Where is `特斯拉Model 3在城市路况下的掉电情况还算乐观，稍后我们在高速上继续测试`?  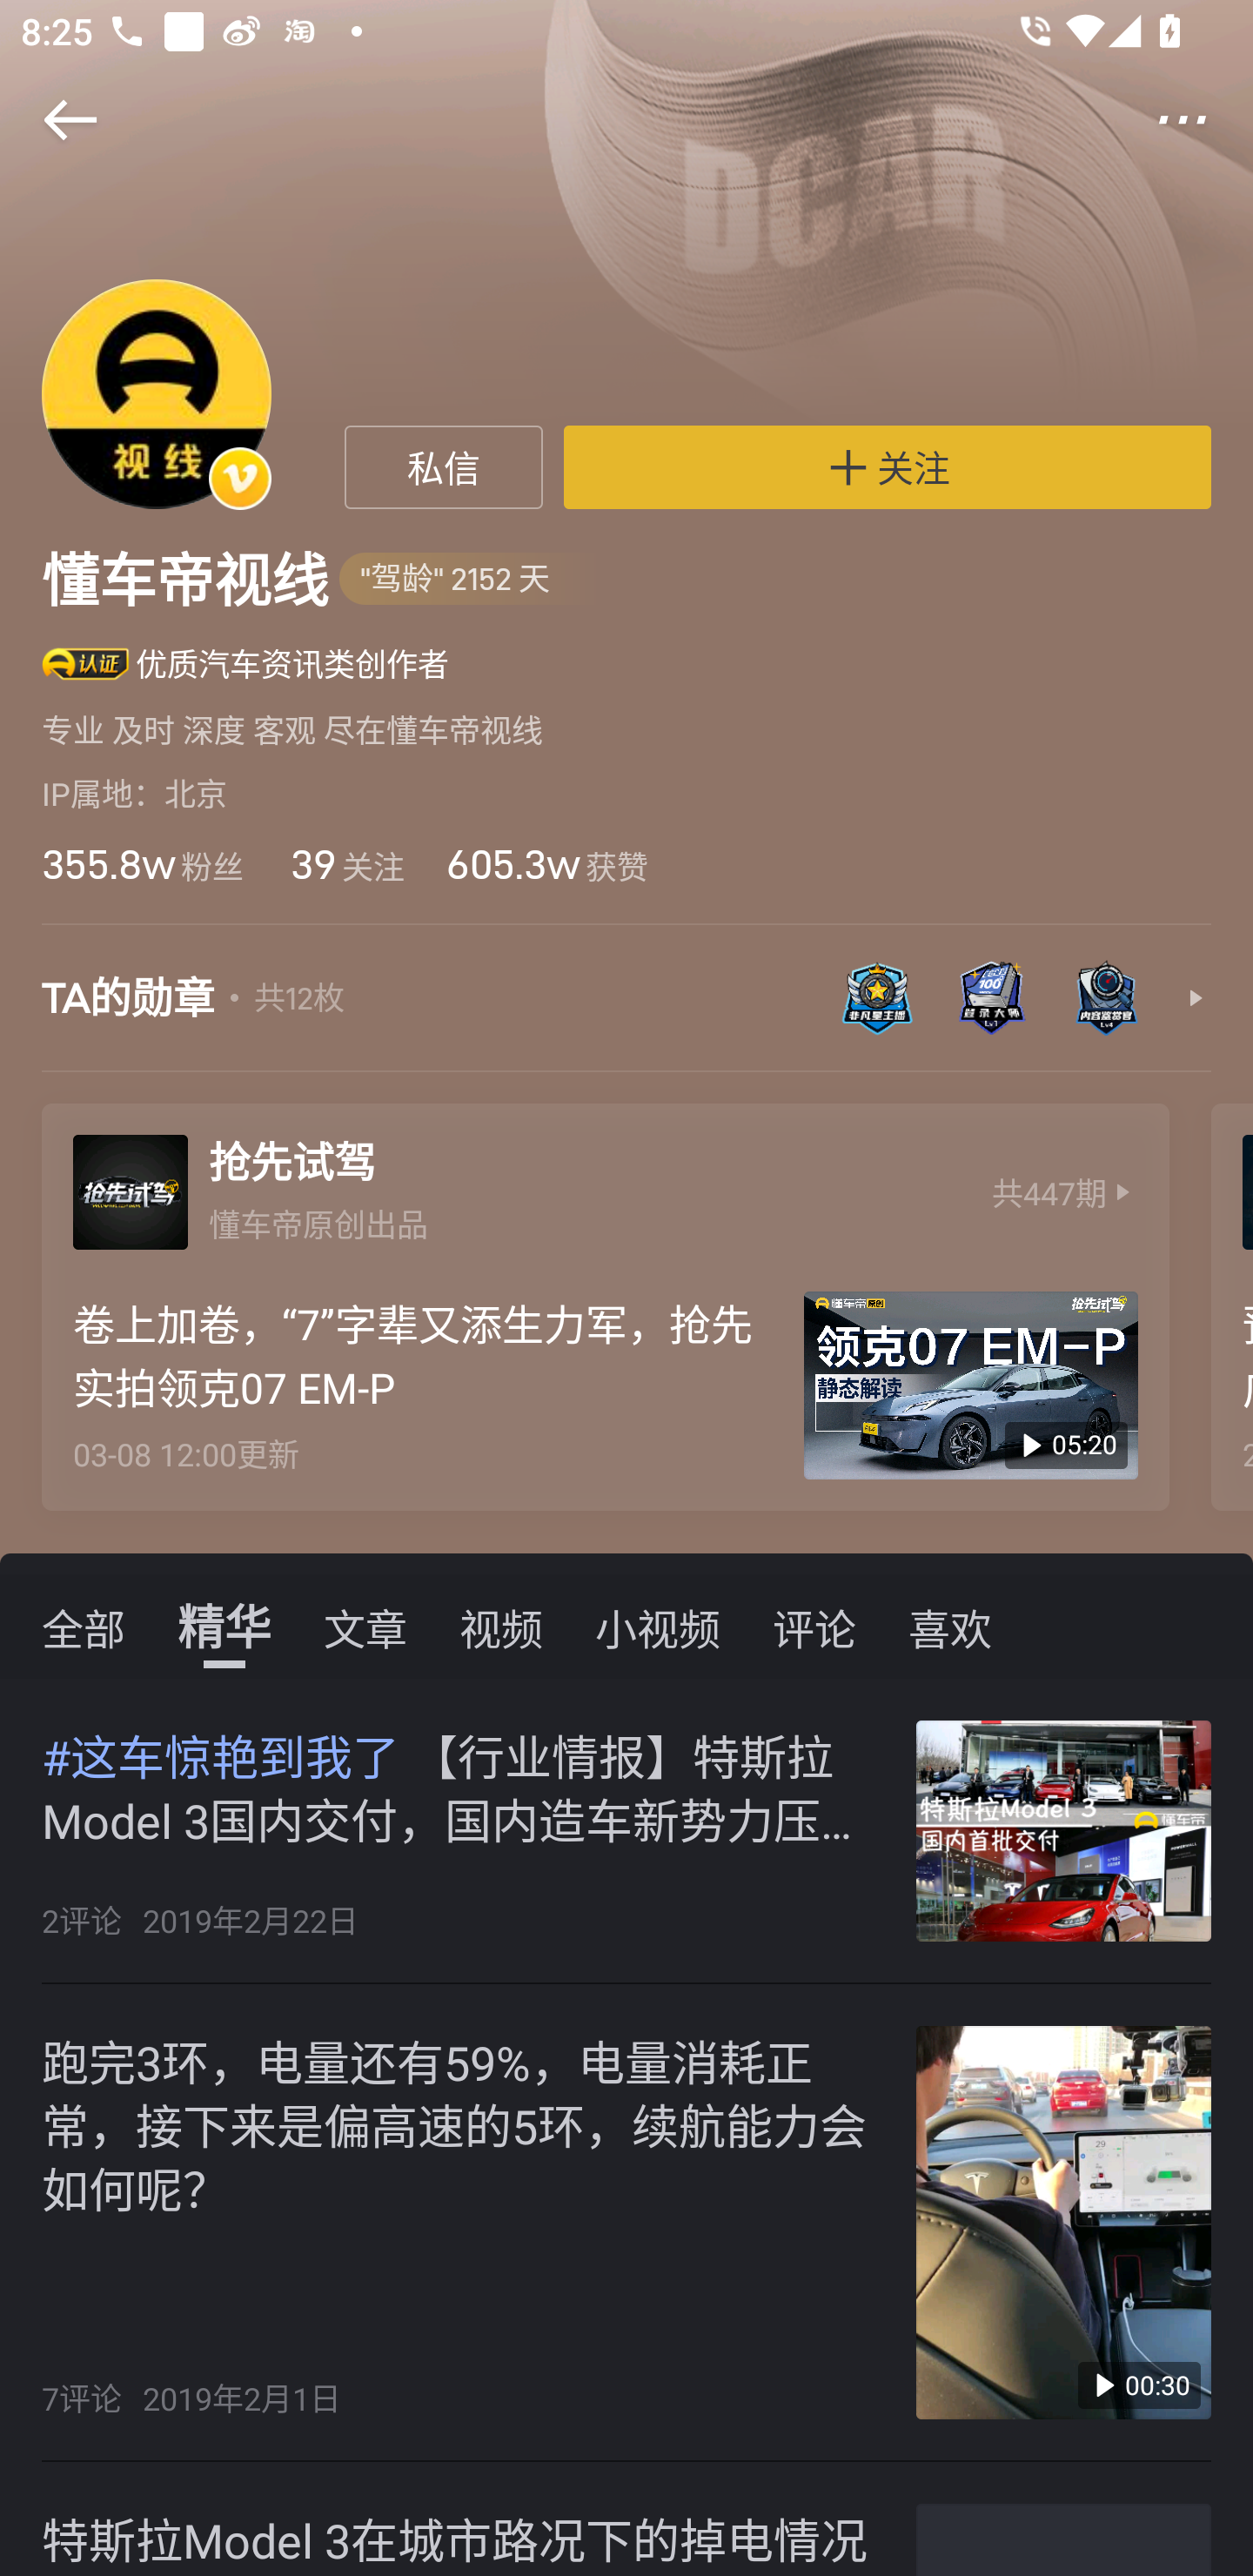 特斯拉Model 3在城市路况下的掉电情况还算乐观，稍后我们在高速上继续测试 is located at coordinates (463, 2539).